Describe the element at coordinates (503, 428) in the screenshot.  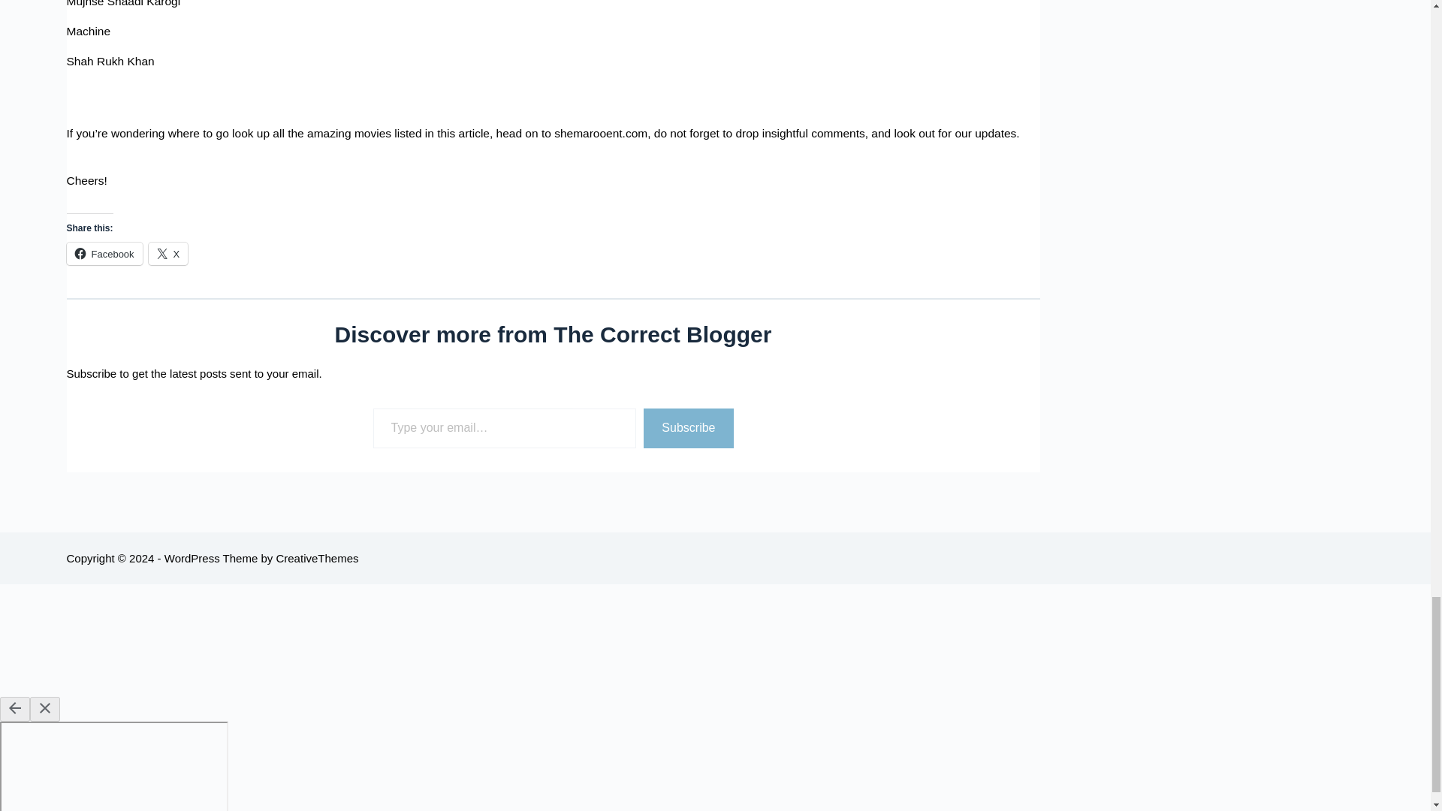
I see `Please fill in this field.` at that location.